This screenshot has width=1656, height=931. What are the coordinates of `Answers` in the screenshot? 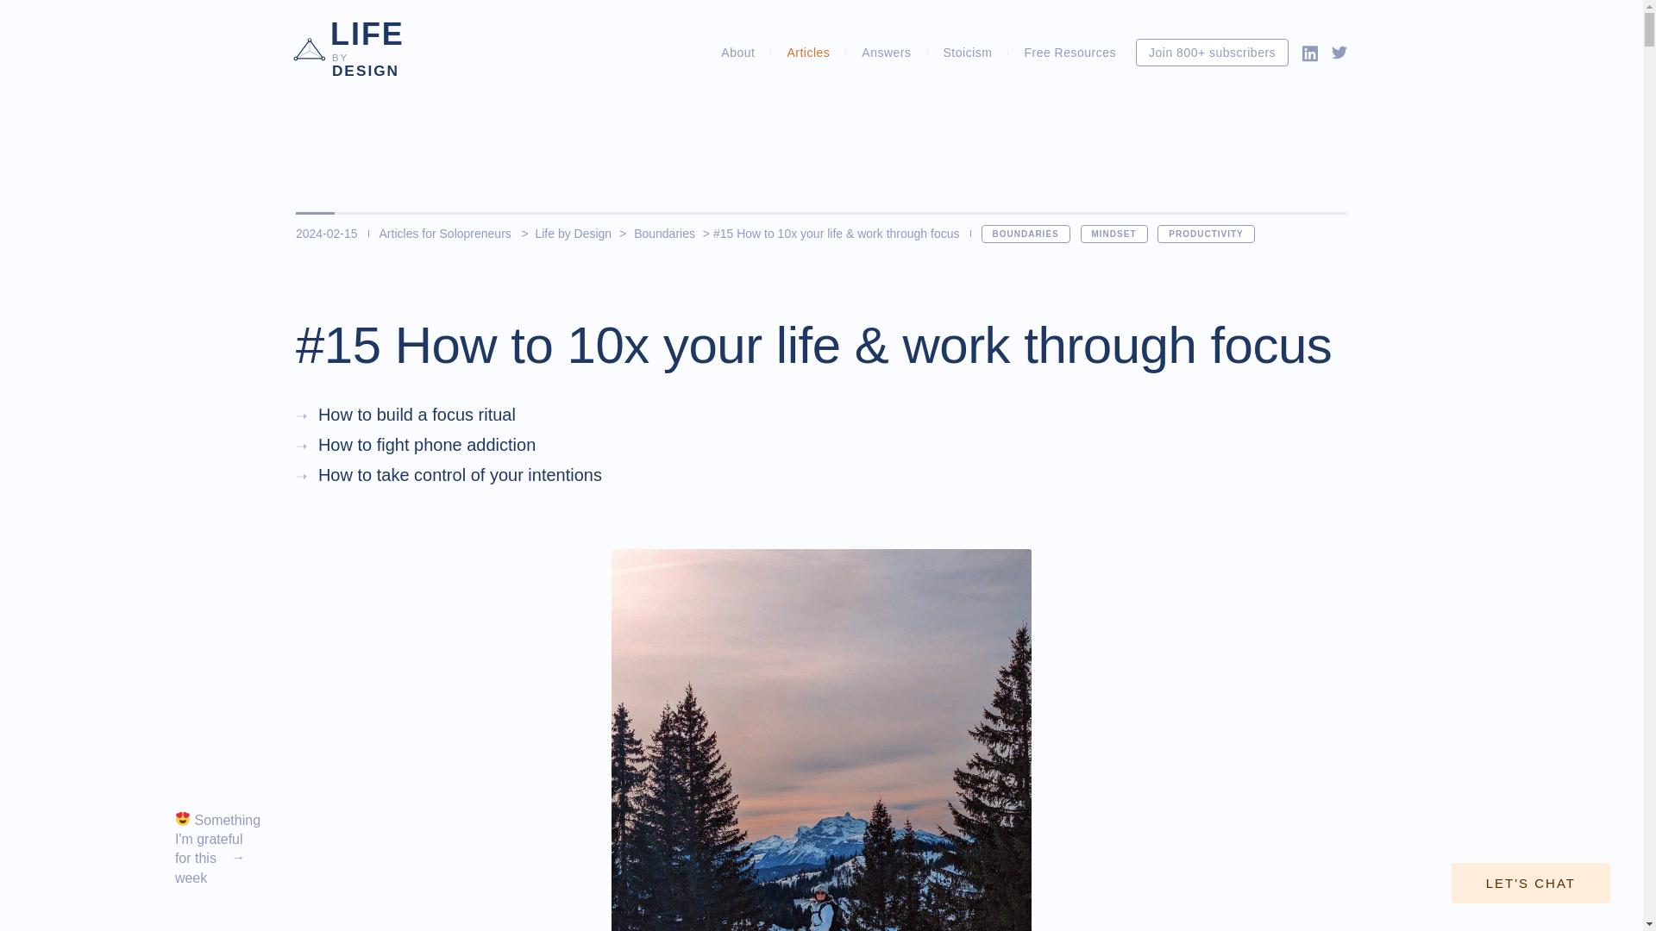 It's located at (885, 52).